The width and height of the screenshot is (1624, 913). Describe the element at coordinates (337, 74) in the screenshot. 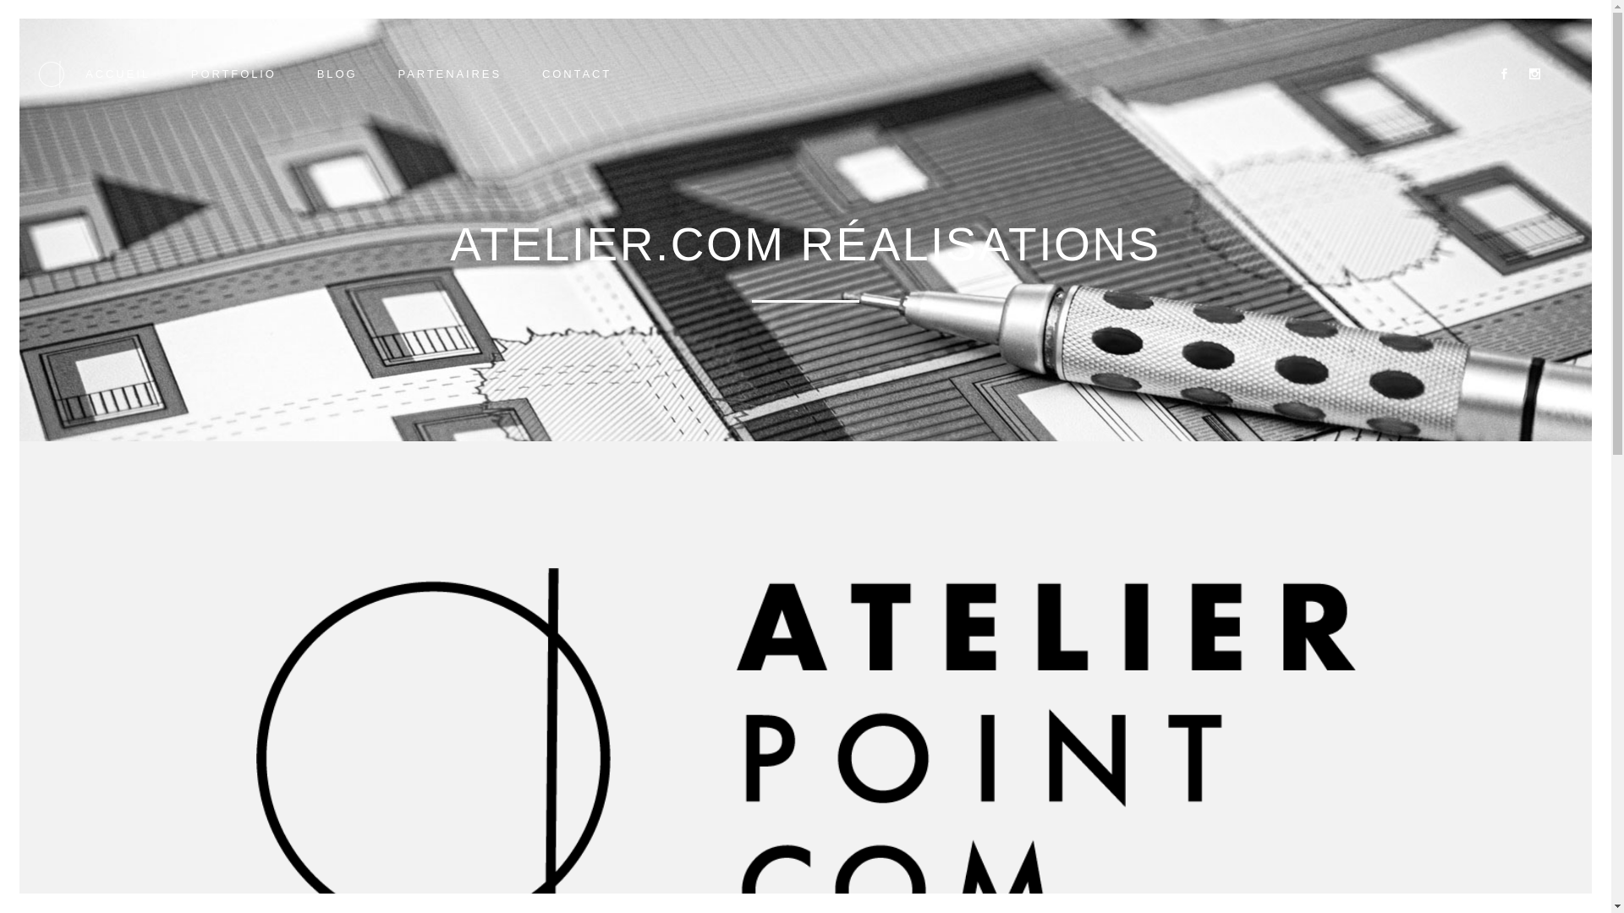

I see `BLOG` at that location.